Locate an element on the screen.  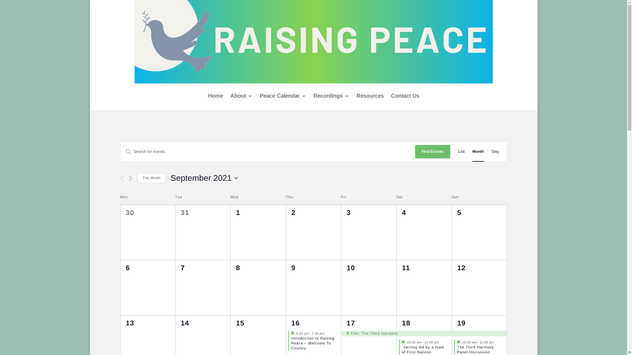
Next month is located at coordinates (130, 178).